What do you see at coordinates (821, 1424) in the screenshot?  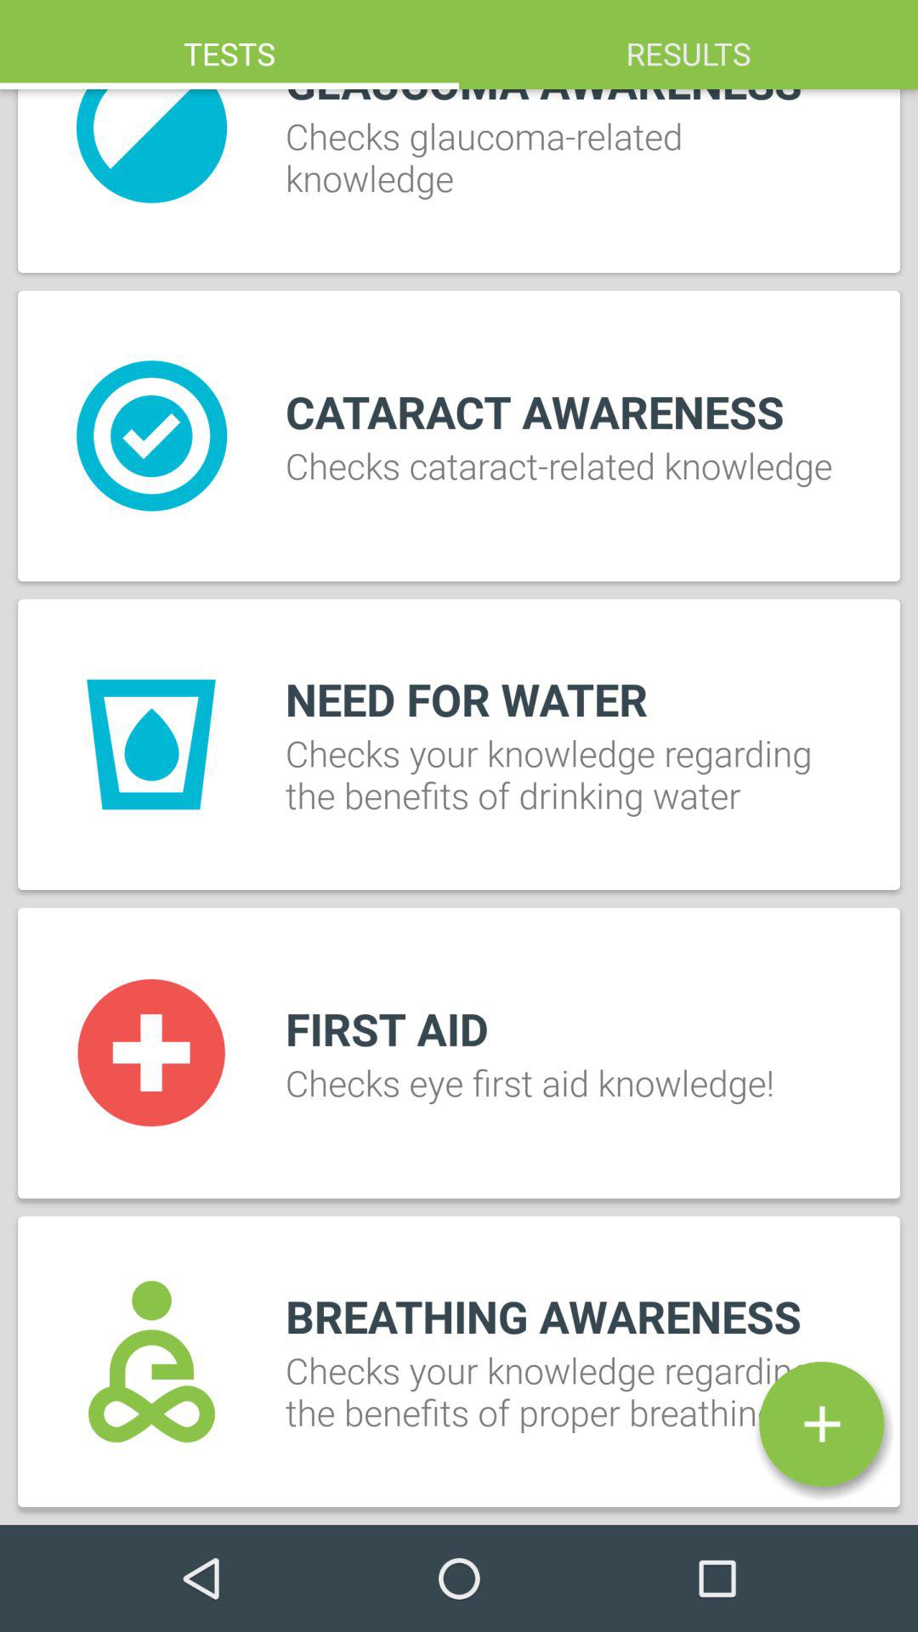 I see `add test` at bounding box center [821, 1424].